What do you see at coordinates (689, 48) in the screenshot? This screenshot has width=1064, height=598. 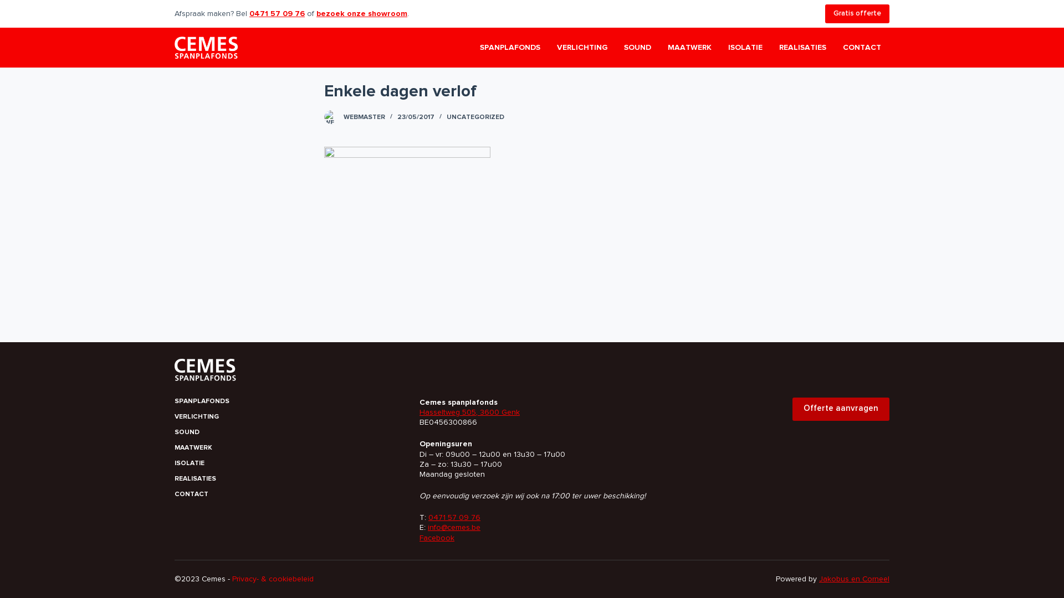 I see `MAATWERK` at bounding box center [689, 48].